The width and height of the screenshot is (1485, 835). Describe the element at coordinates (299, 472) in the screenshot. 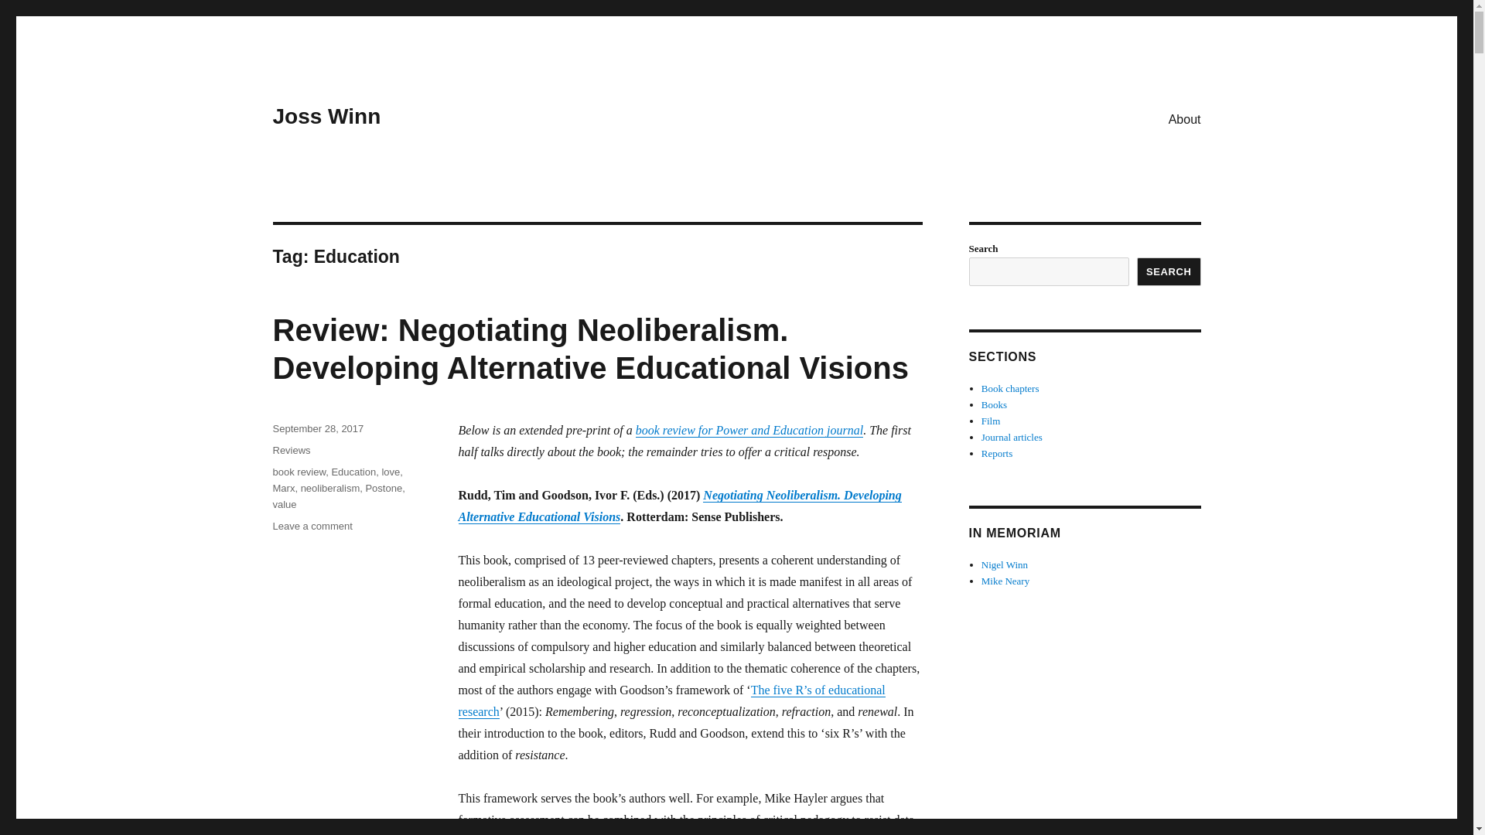

I see `book review` at that location.